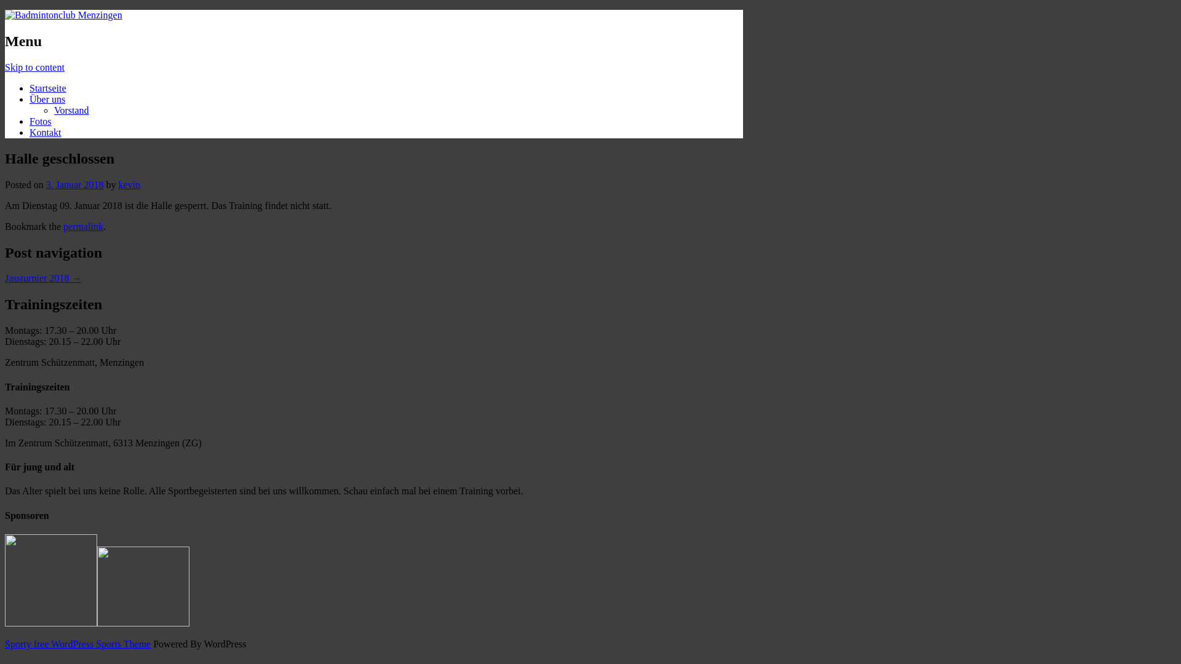 The height and width of the screenshot is (664, 1181). I want to click on permalink, so click(84, 226).